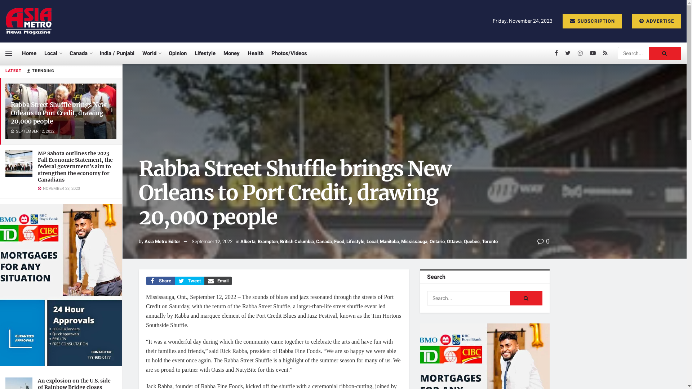 Image resolution: width=692 pixels, height=389 pixels. What do you see at coordinates (205, 53) in the screenshot?
I see `Lifestyle` at bounding box center [205, 53].